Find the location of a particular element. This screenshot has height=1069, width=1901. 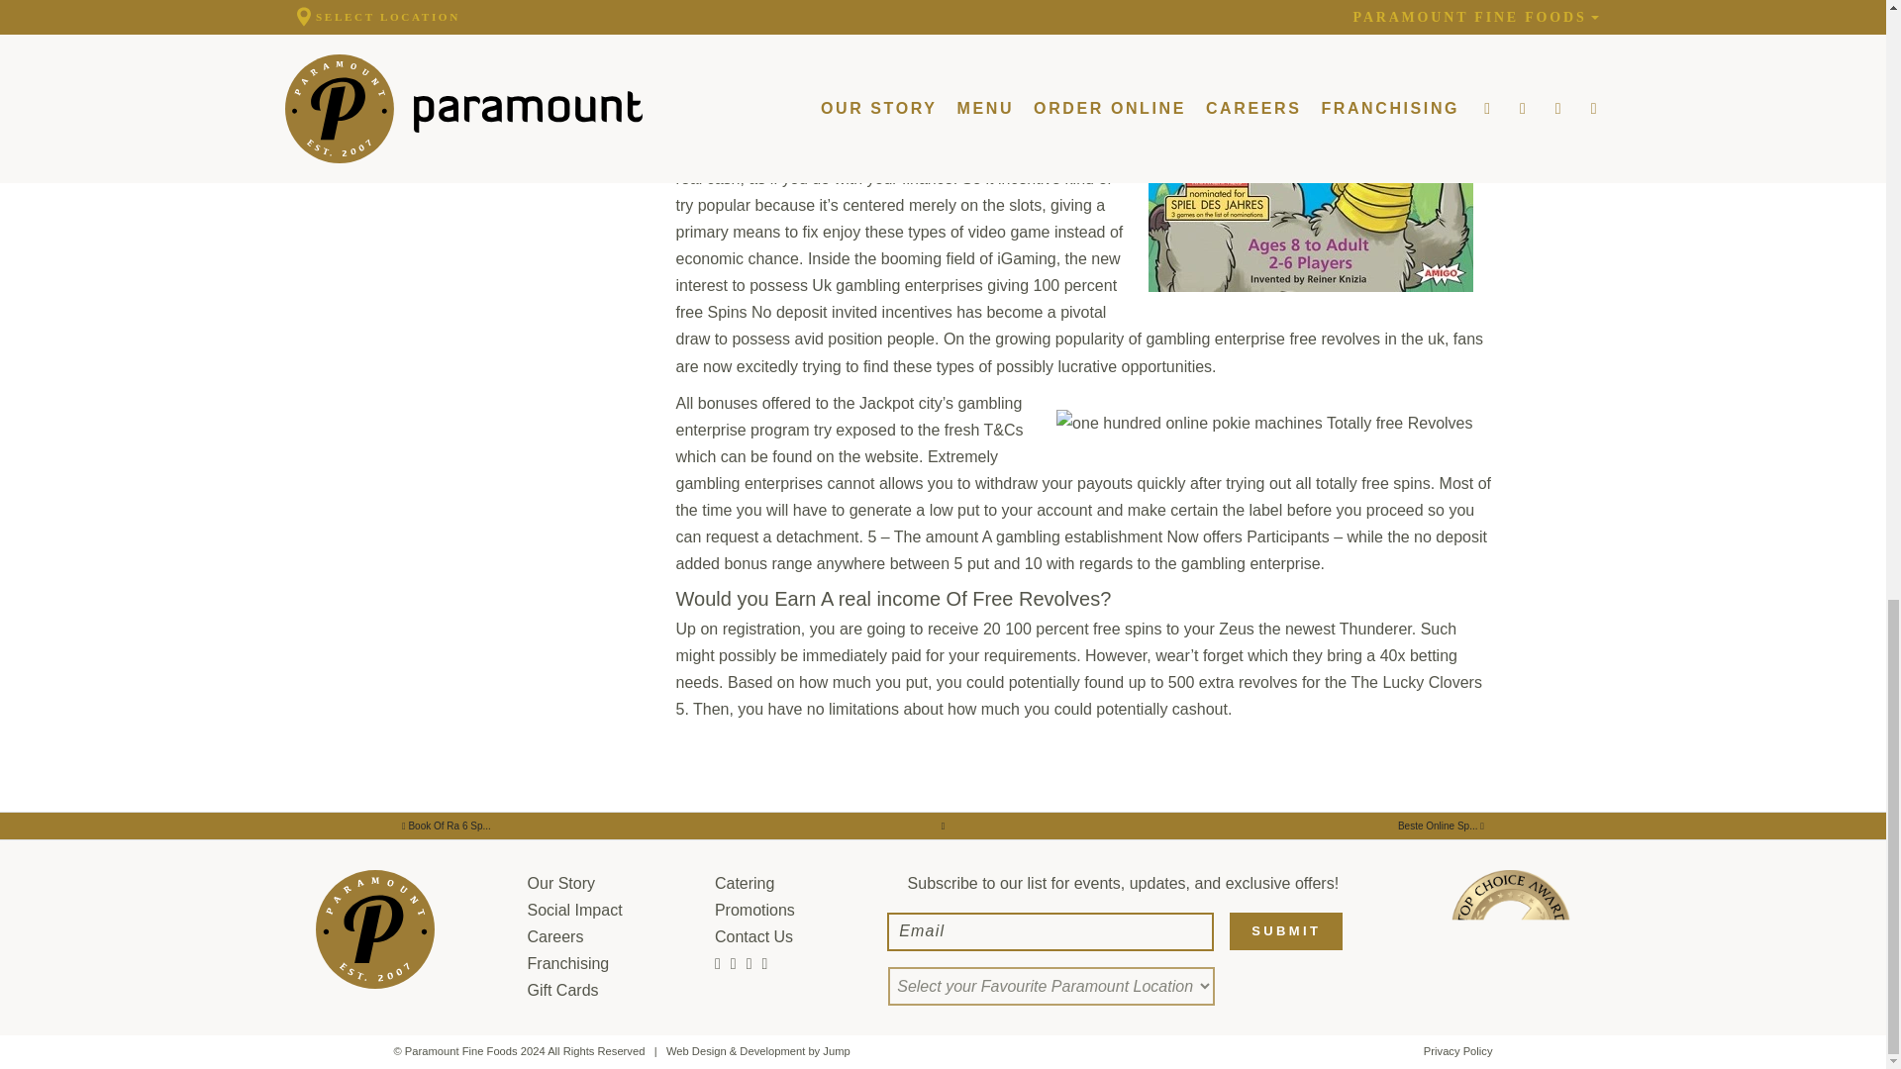

Beste Online Sp... is located at coordinates (1441, 826).